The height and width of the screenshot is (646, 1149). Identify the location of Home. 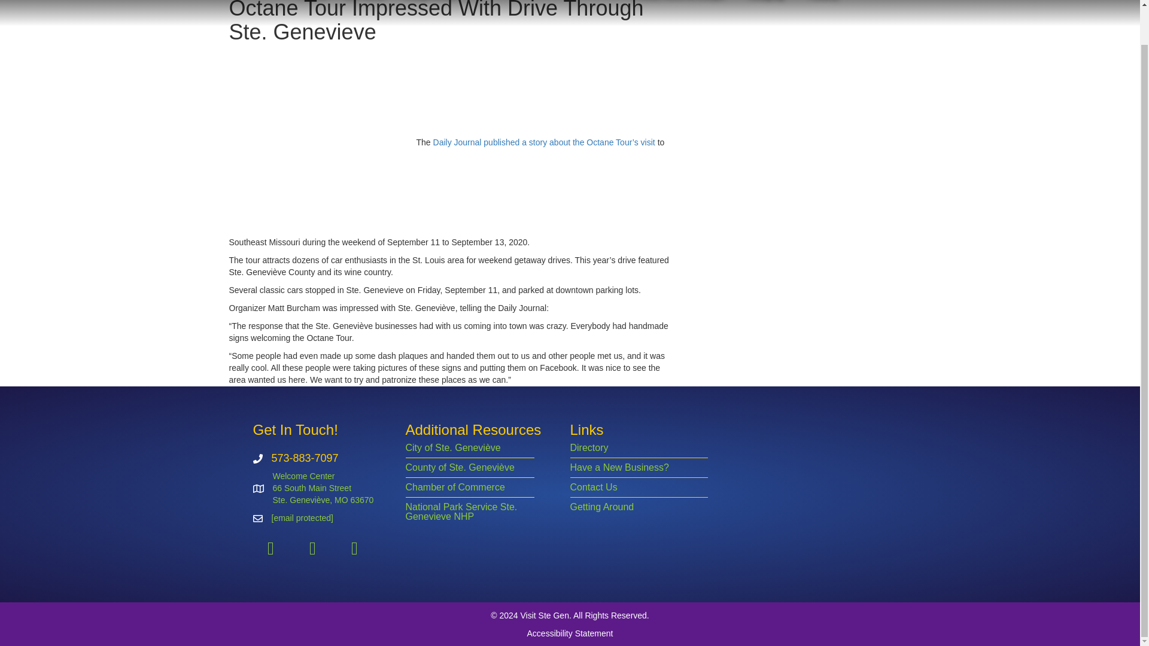
(314, 4).